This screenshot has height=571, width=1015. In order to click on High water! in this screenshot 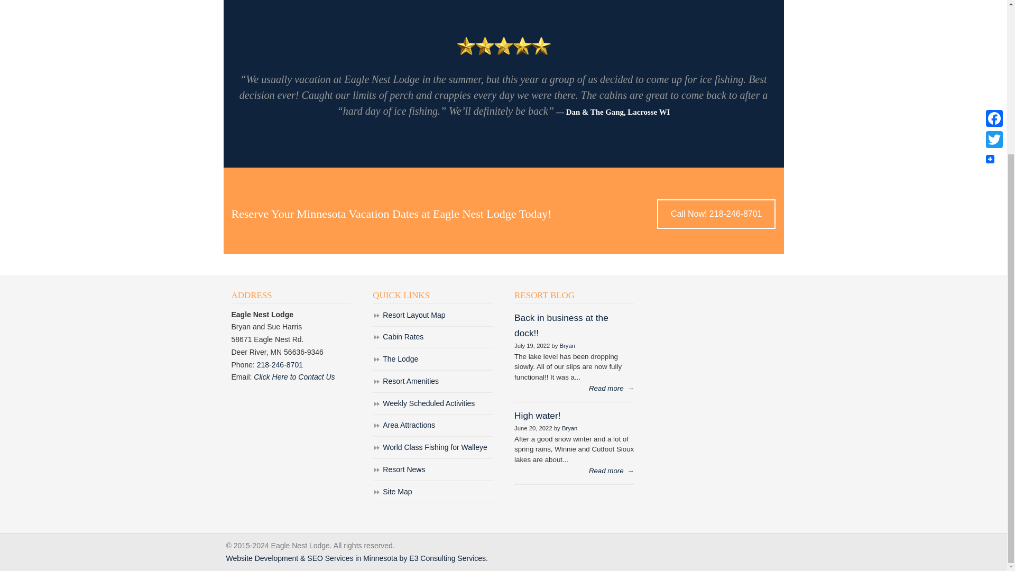, I will do `click(537, 416)`.